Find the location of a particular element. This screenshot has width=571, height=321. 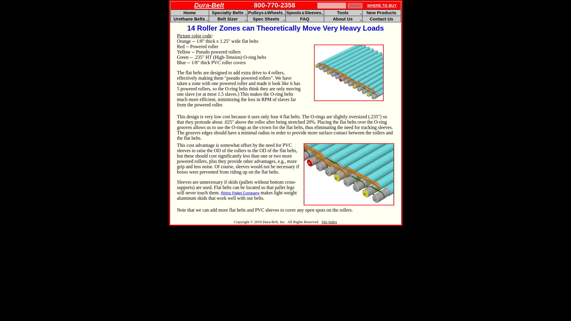

Search is located at coordinates (355, 5).